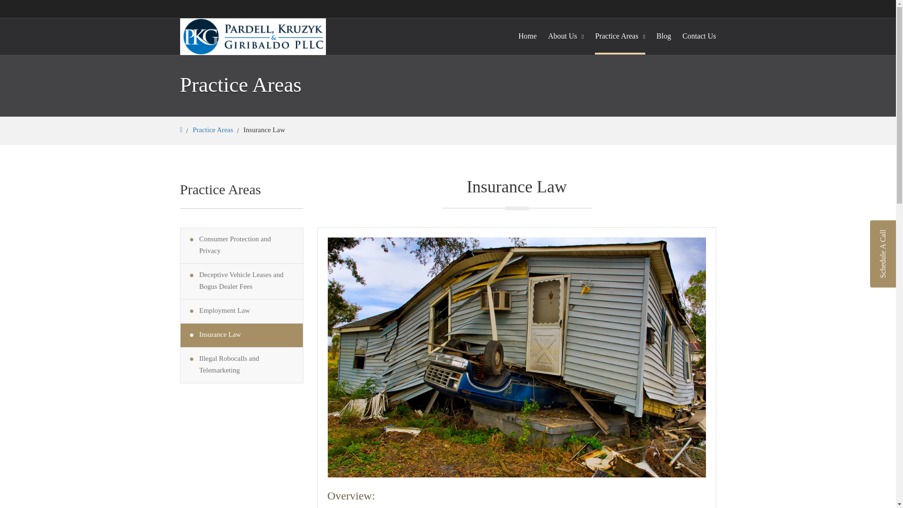 Image resolution: width=903 pixels, height=508 pixels. What do you see at coordinates (620, 36) in the screenshot?
I see `Practice Areas` at bounding box center [620, 36].